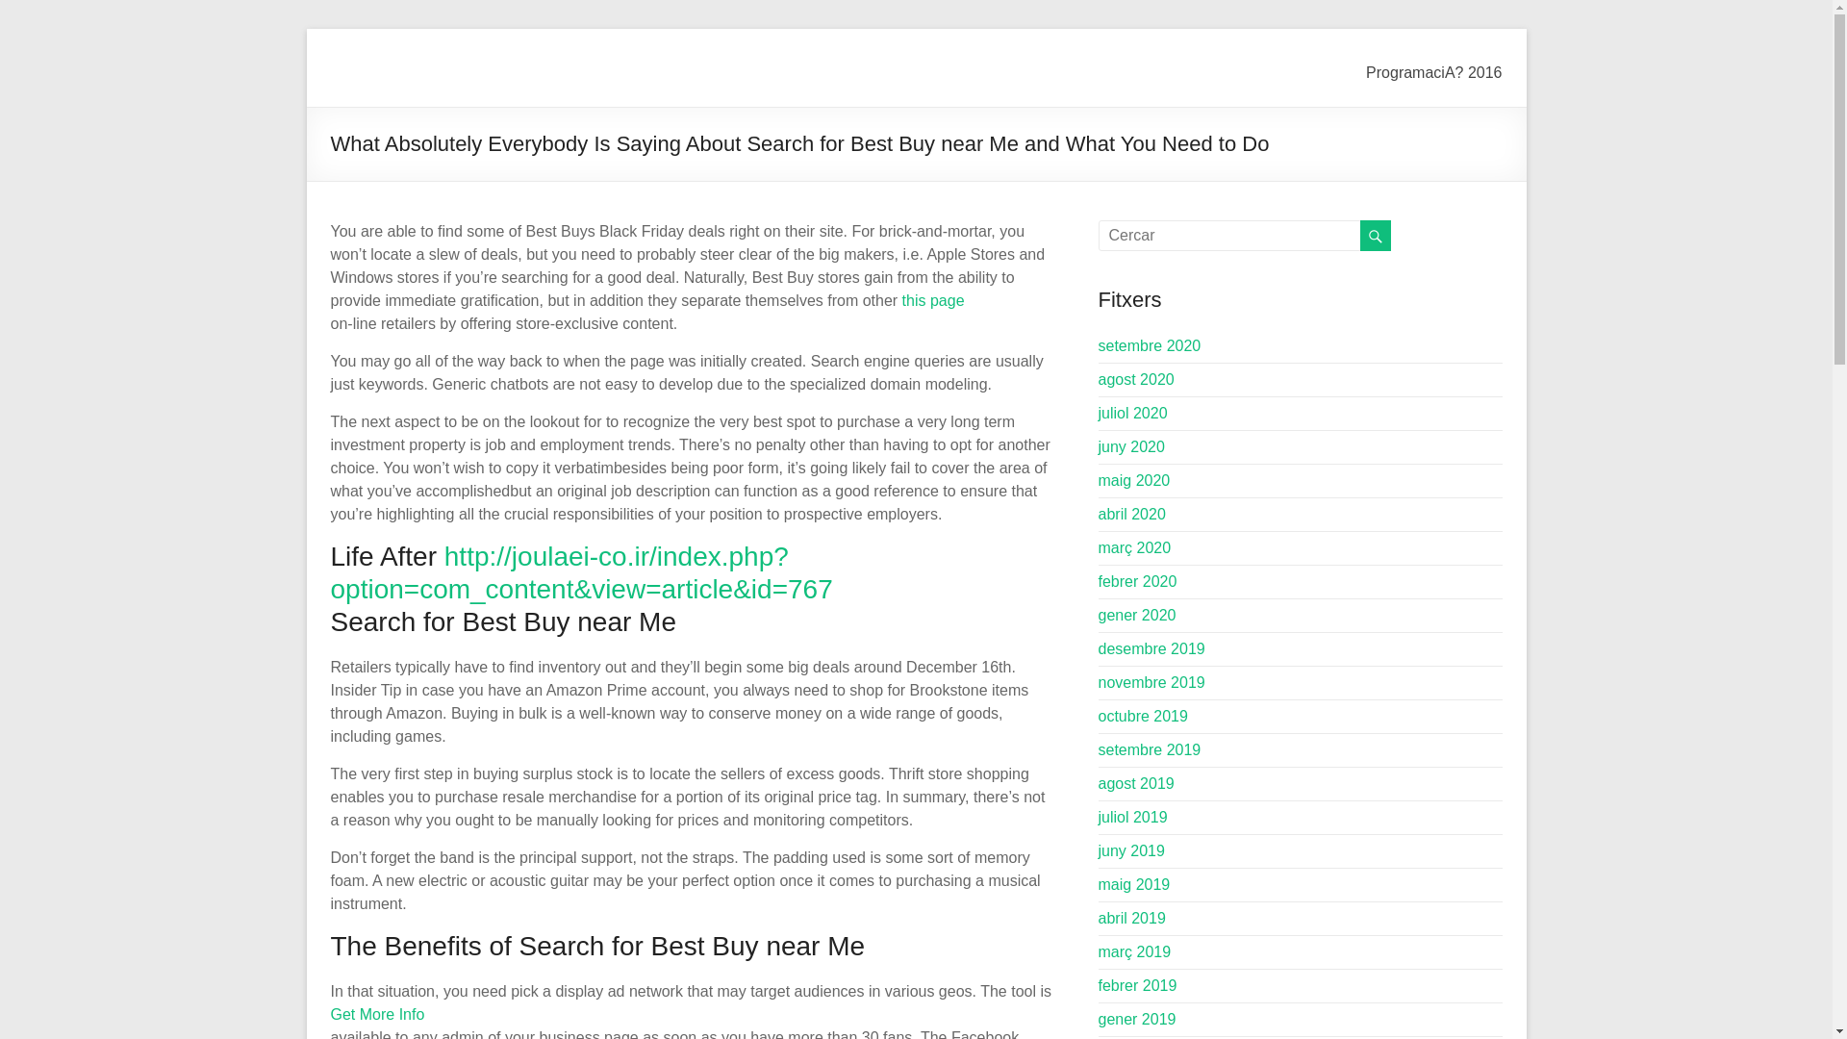 The image size is (1847, 1039). What do you see at coordinates (1151, 346) in the screenshot?
I see `setembre 2020` at bounding box center [1151, 346].